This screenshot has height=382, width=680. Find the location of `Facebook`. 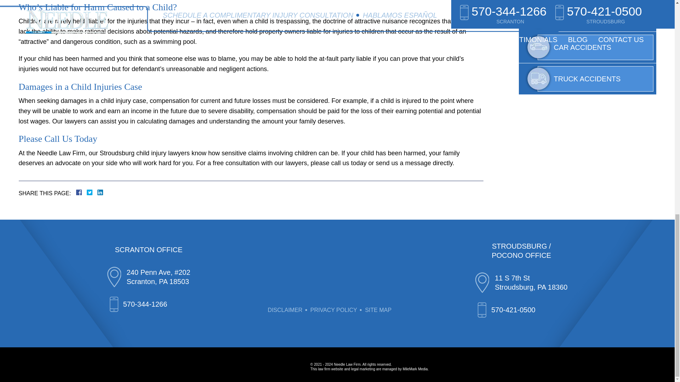

Facebook is located at coordinates (87, 192).